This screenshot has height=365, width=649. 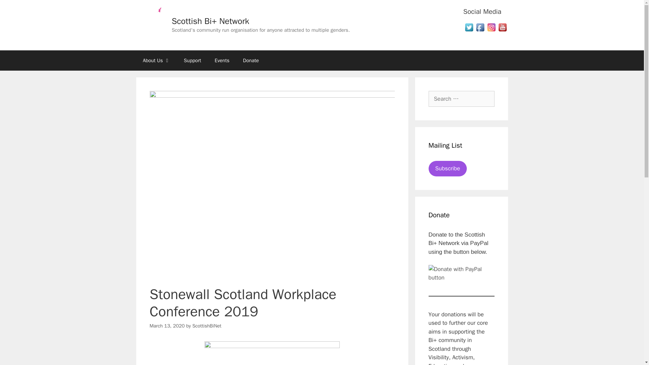 What do you see at coordinates (192, 60) in the screenshot?
I see `Support` at bounding box center [192, 60].